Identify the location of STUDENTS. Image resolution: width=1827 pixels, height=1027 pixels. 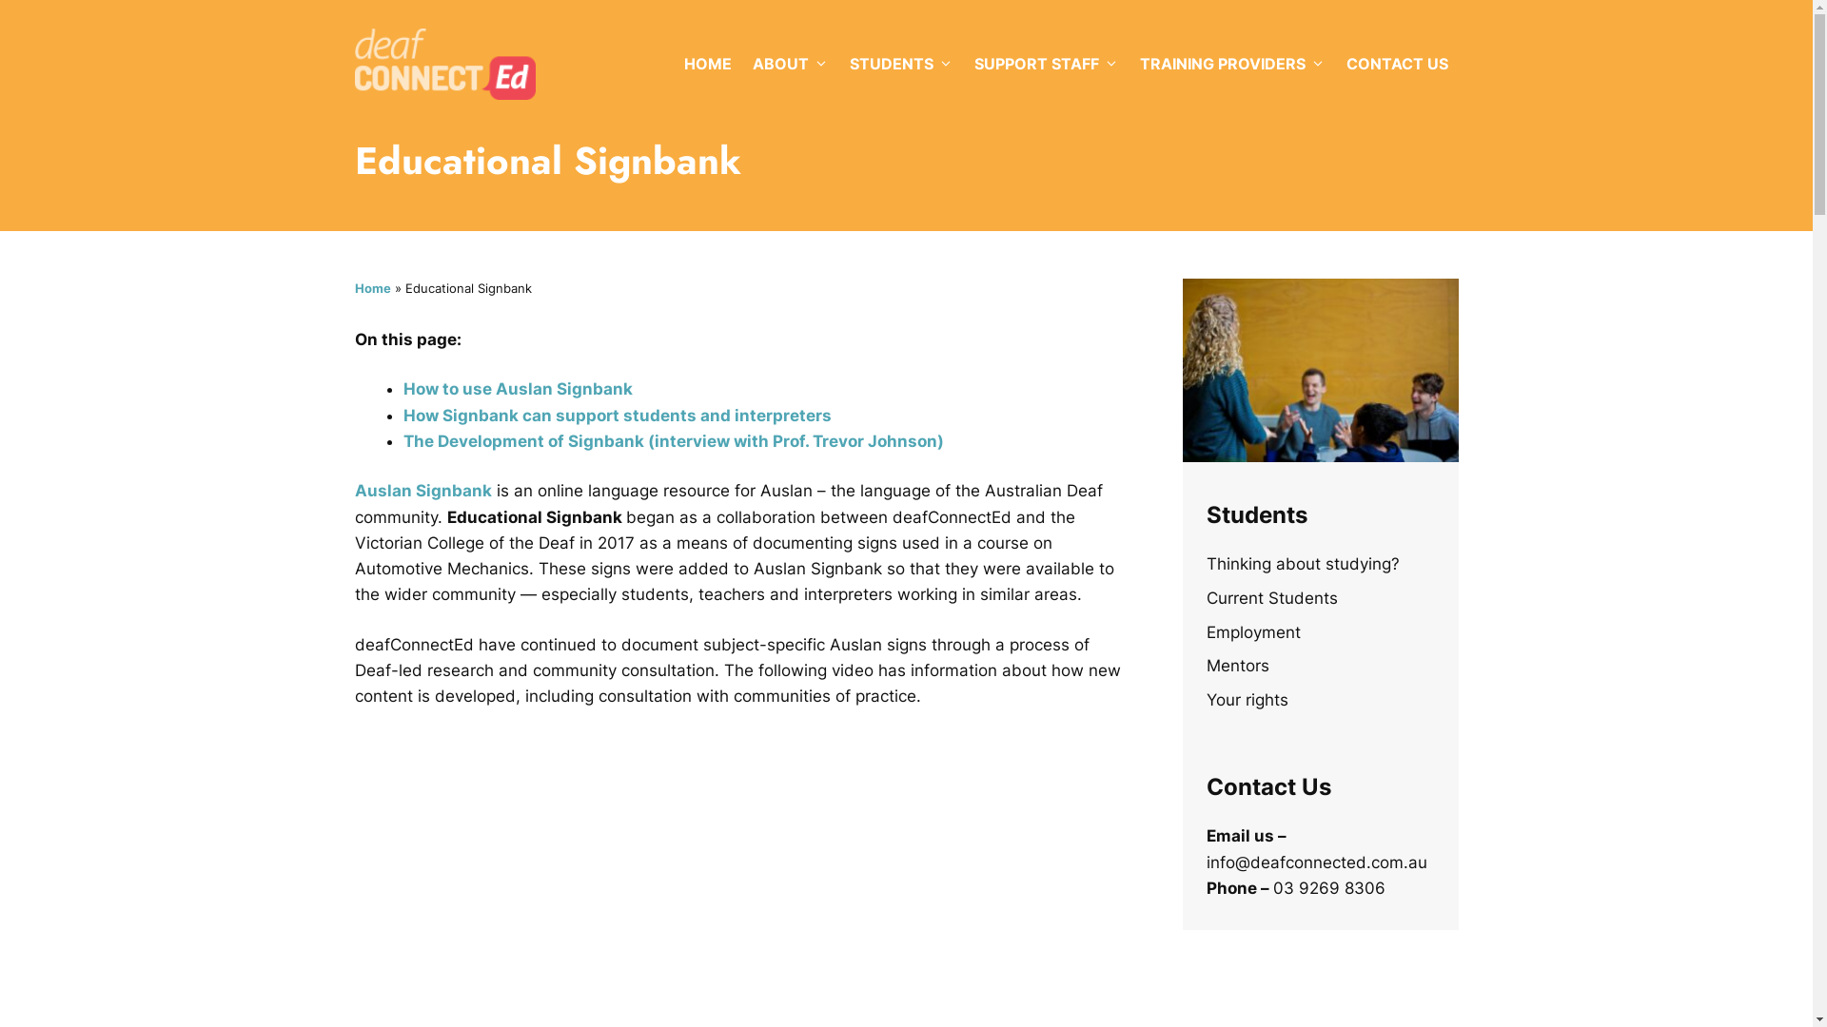
(902, 64).